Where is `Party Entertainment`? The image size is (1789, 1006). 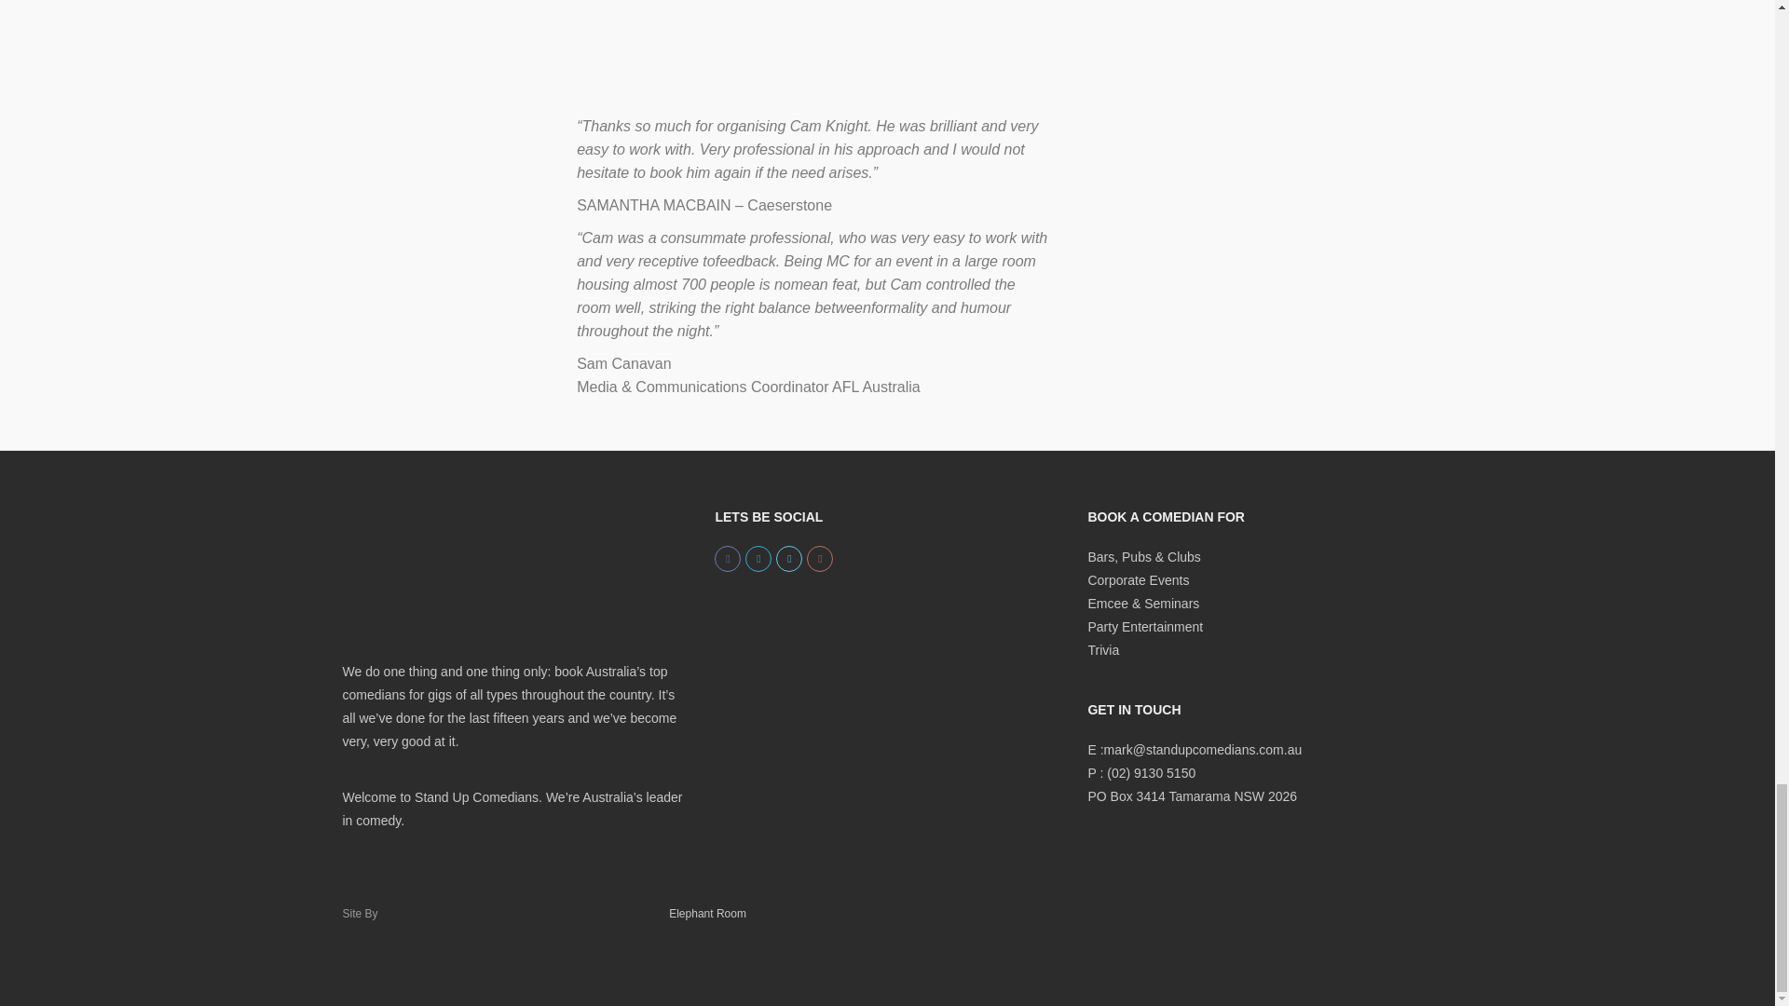
Party Entertainment is located at coordinates (1144, 627).